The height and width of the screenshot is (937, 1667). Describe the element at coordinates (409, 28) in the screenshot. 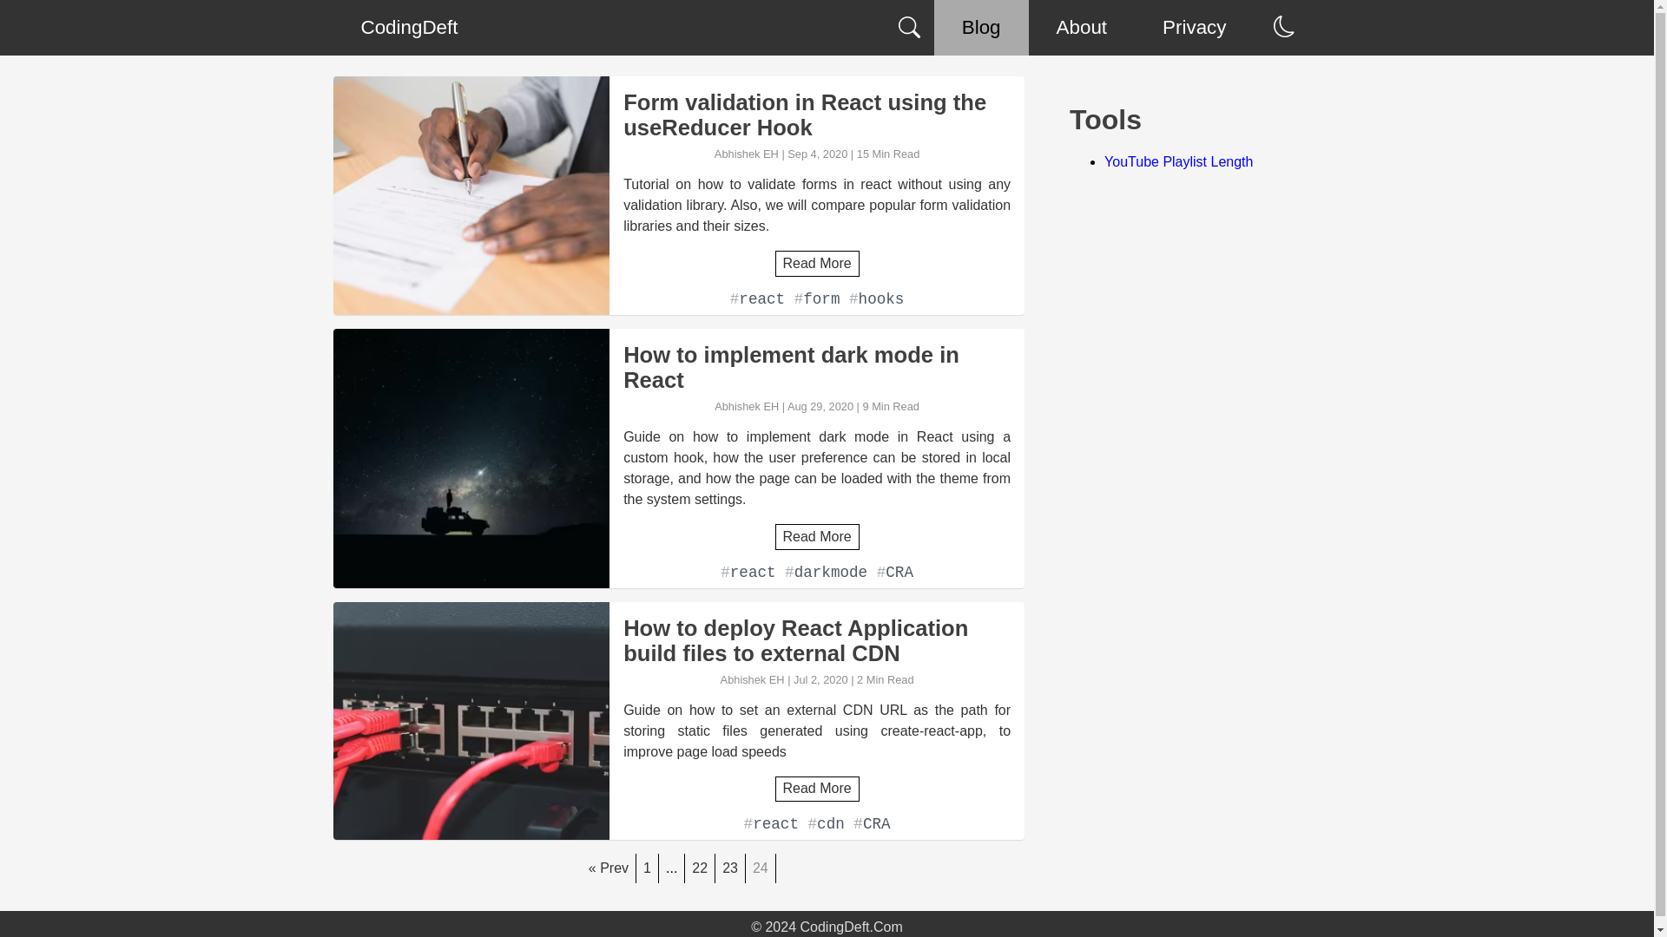

I see `CodingDeft` at that location.